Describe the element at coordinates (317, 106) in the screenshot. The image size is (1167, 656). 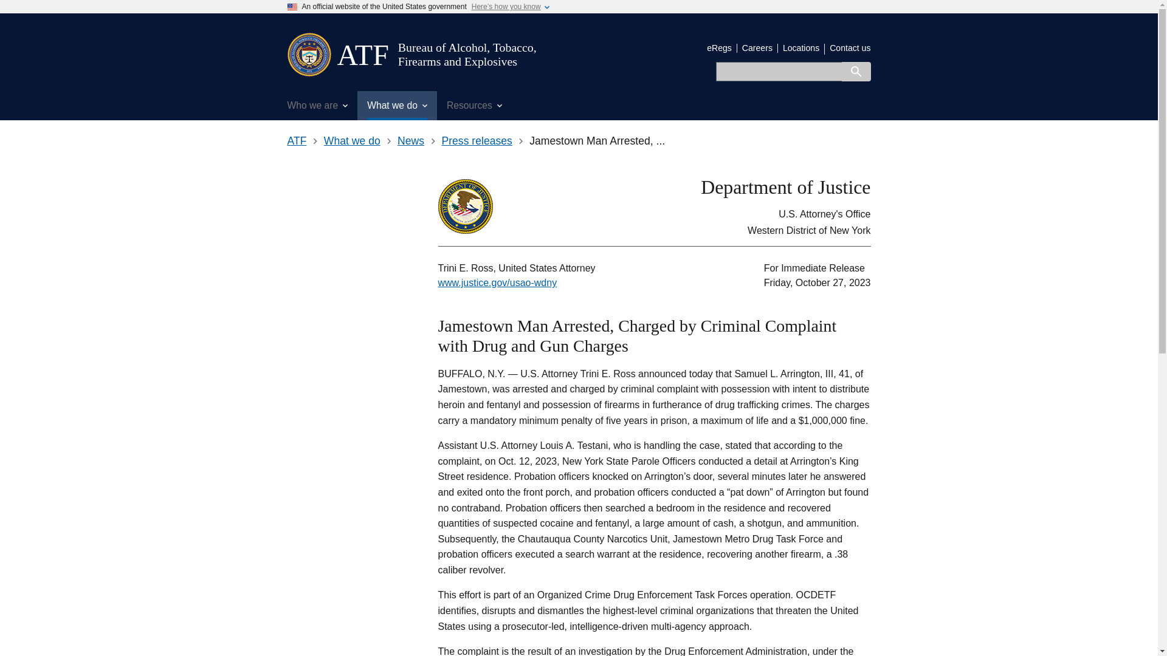
I see `Who we are` at that location.